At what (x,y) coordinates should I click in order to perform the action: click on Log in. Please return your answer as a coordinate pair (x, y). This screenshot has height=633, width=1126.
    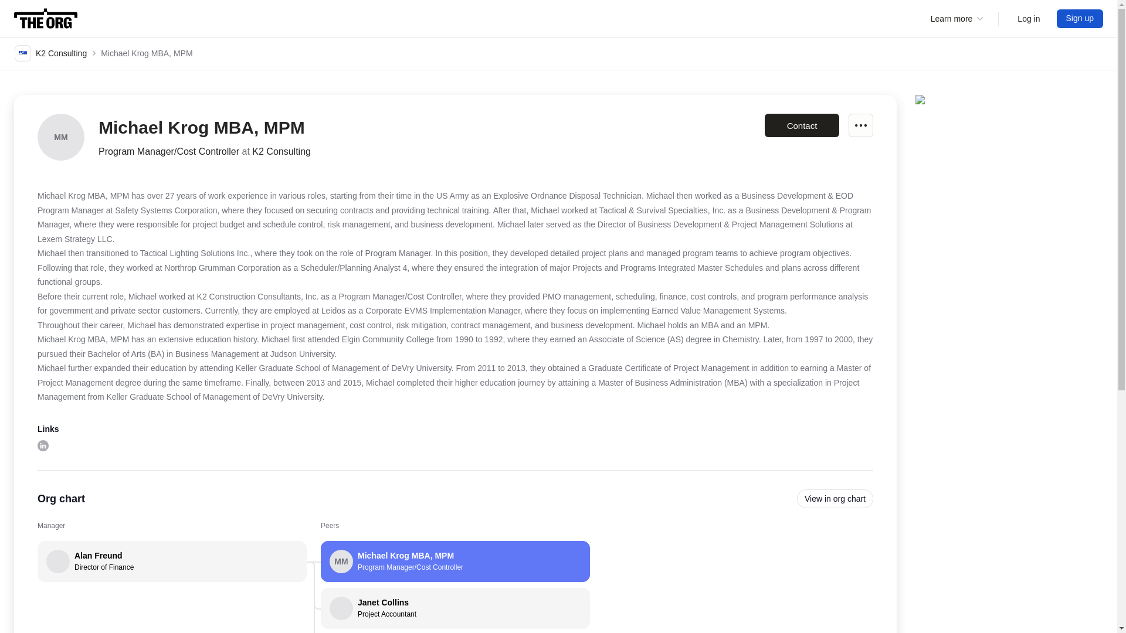
    Looking at the image, I should click on (1080, 19).